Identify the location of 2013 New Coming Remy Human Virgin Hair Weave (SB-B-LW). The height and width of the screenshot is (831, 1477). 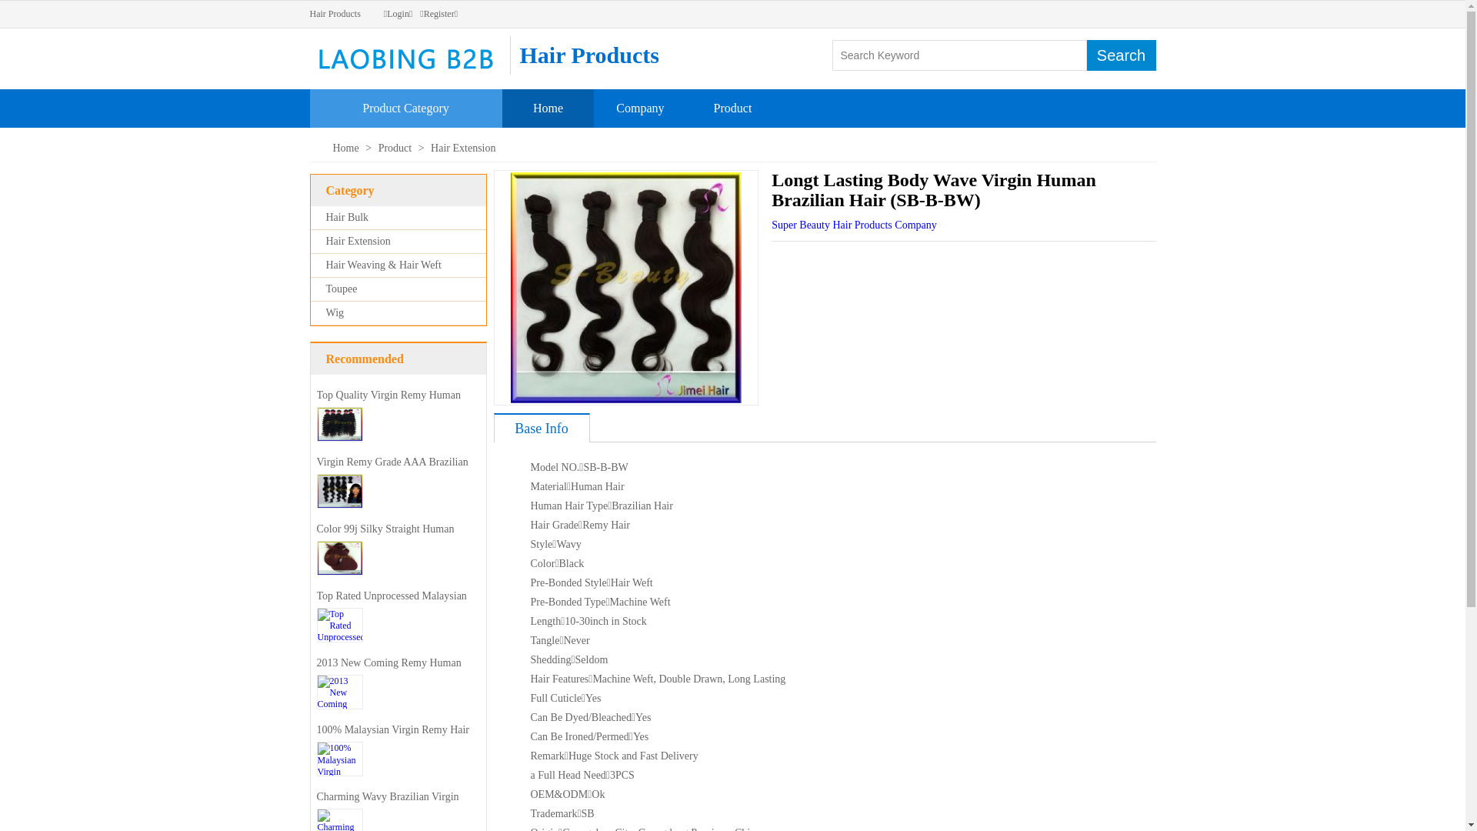
(389, 674).